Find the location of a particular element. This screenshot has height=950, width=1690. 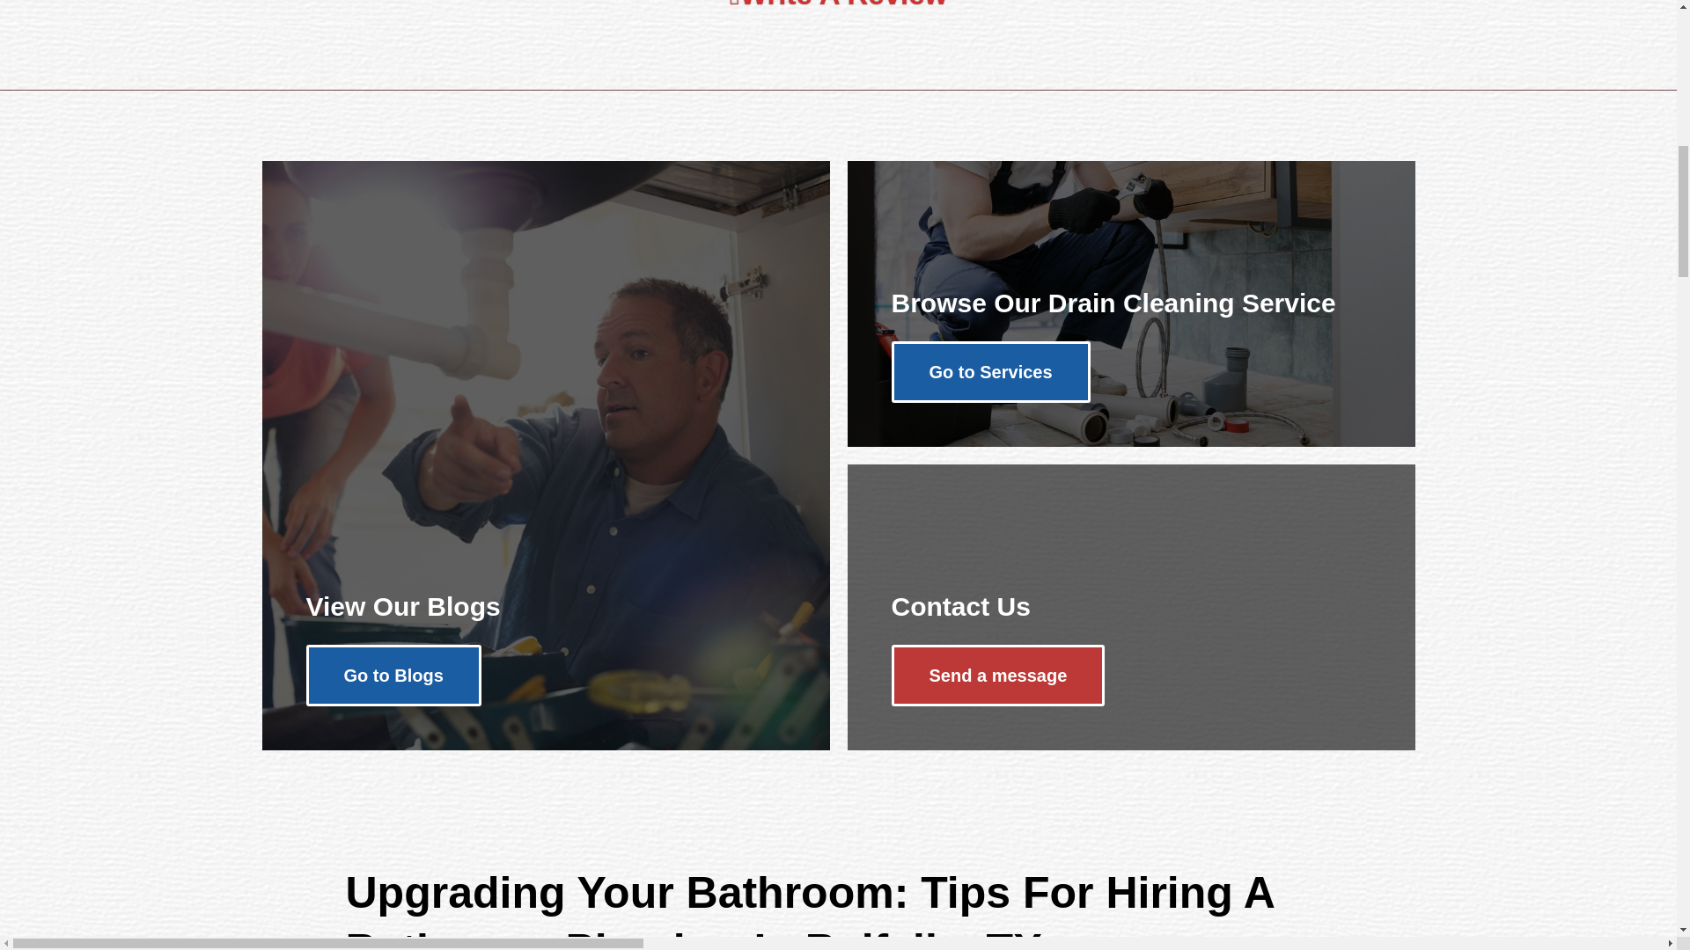

Send a message is located at coordinates (997, 676).